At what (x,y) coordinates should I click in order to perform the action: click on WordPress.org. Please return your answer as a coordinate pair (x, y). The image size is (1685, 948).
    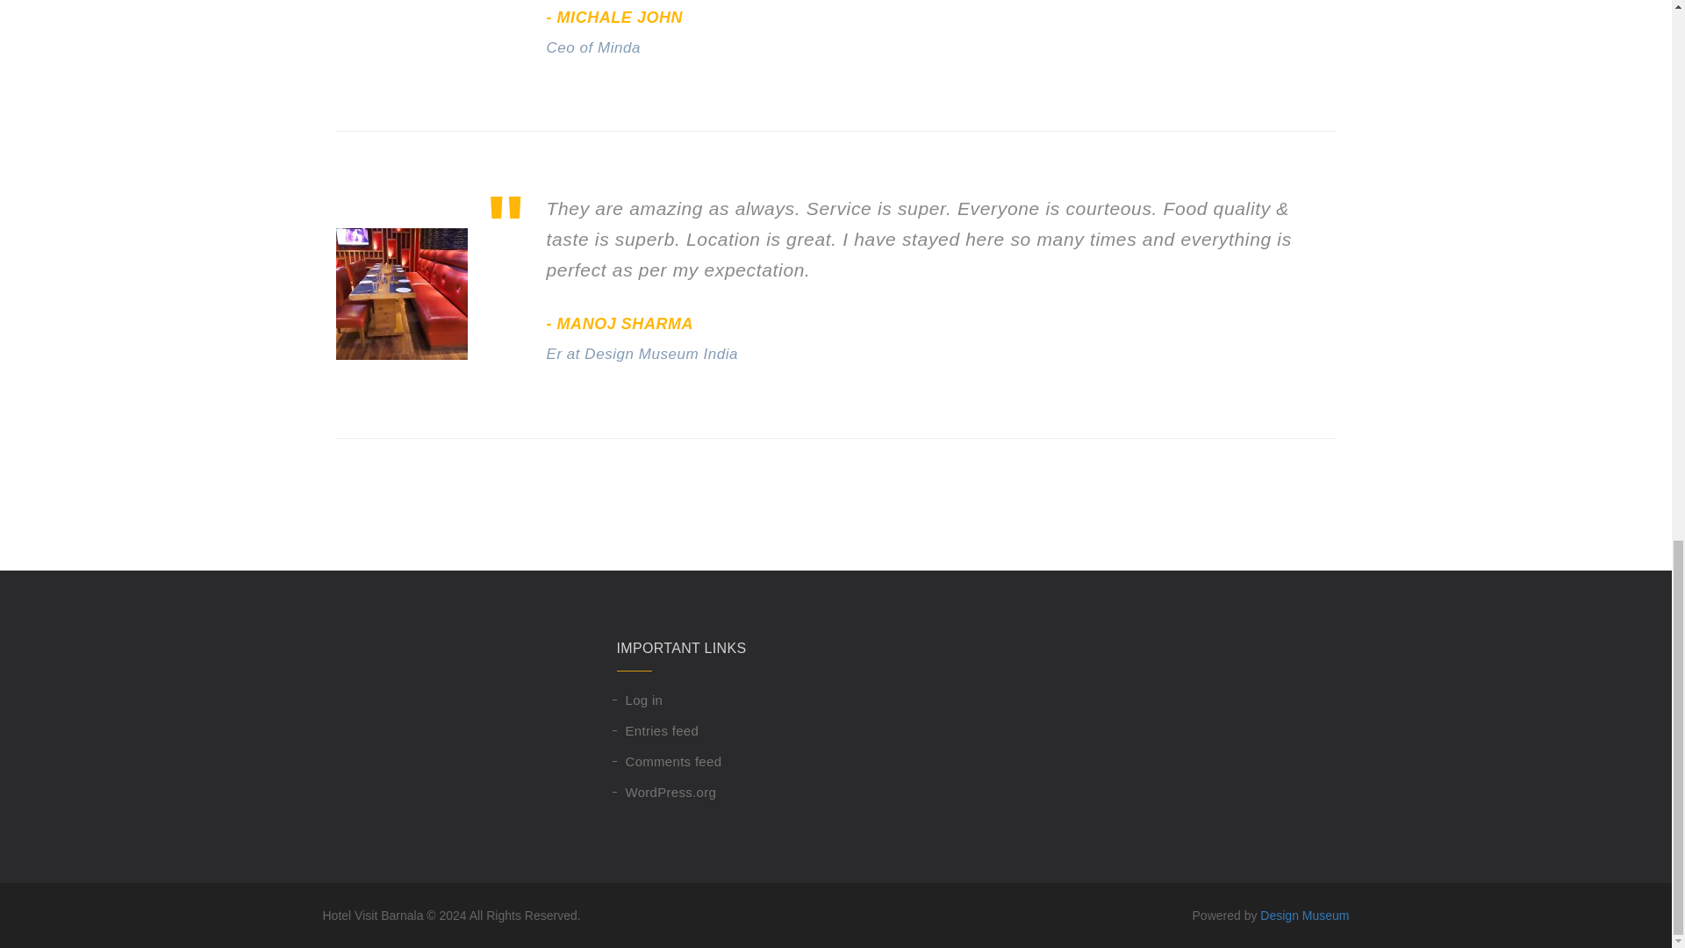
    Looking at the image, I should click on (719, 792).